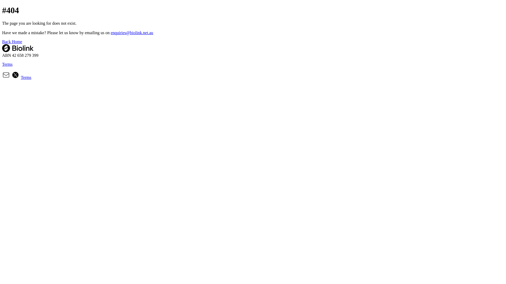 This screenshot has width=506, height=284. I want to click on Terms, so click(26, 77).